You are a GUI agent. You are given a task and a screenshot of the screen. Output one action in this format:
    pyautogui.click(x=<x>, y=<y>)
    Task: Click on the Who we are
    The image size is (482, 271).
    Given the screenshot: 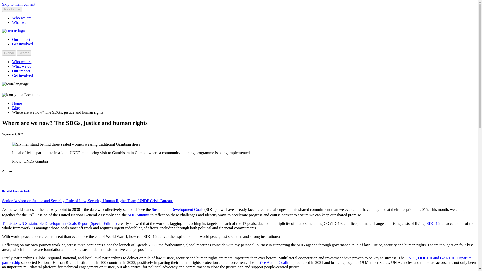 What is the action you would take?
    pyautogui.click(x=22, y=18)
    